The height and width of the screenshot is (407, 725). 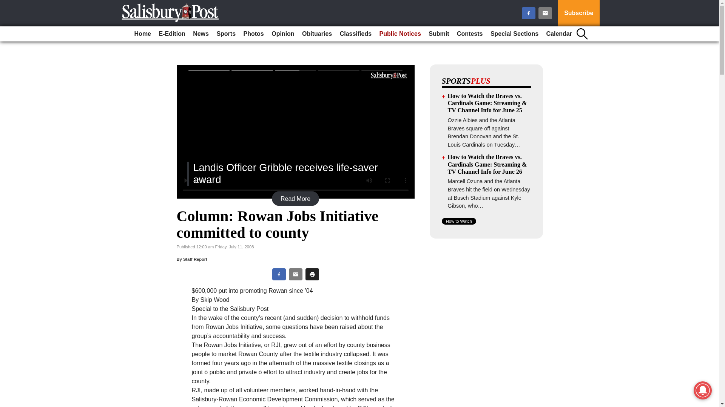 What do you see at coordinates (282, 34) in the screenshot?
I see `Opinion` at bounding box center [282, 34].